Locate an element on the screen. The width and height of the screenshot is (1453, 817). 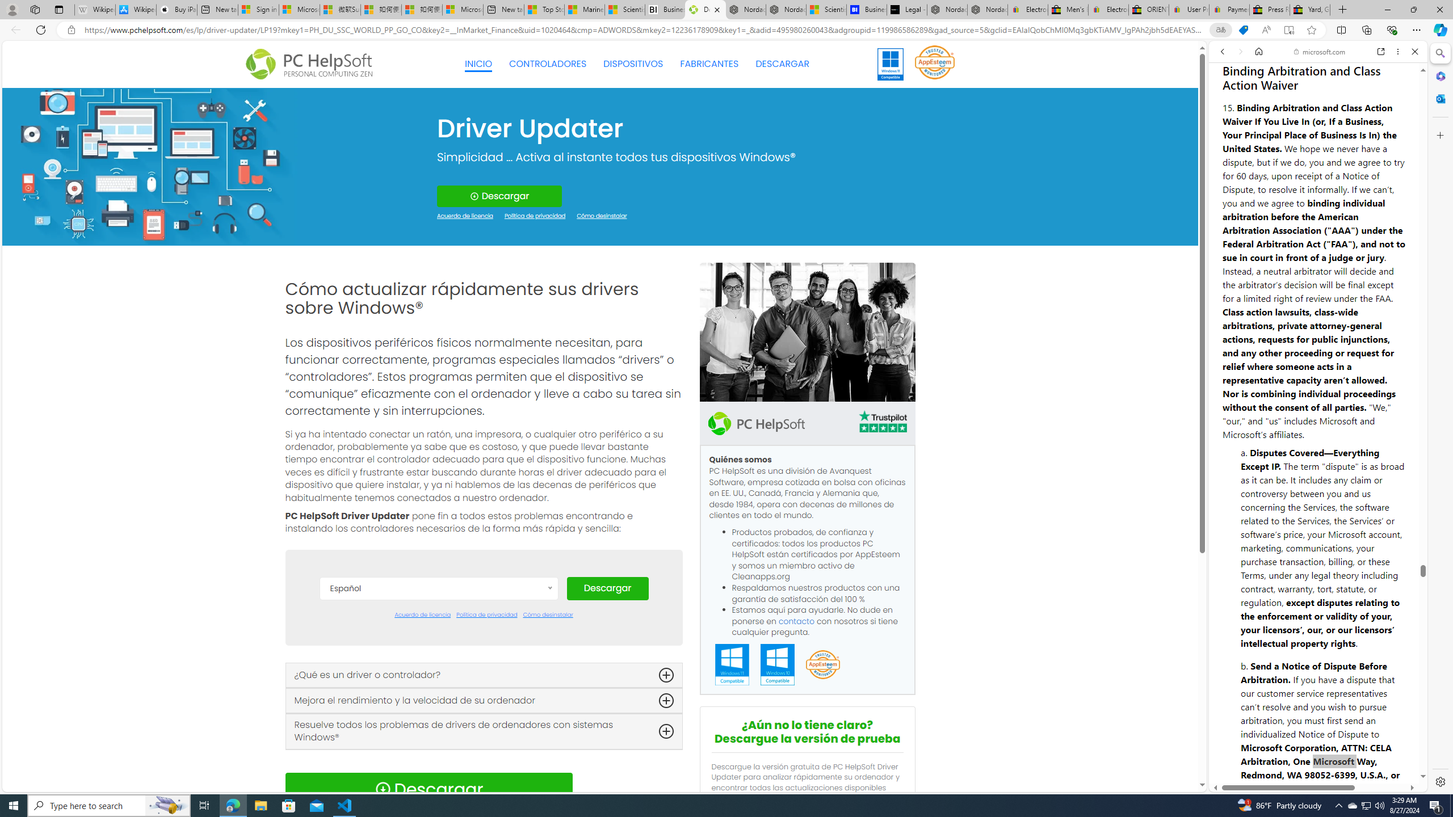
FABRICANTES is located at coordinates (709, 64).